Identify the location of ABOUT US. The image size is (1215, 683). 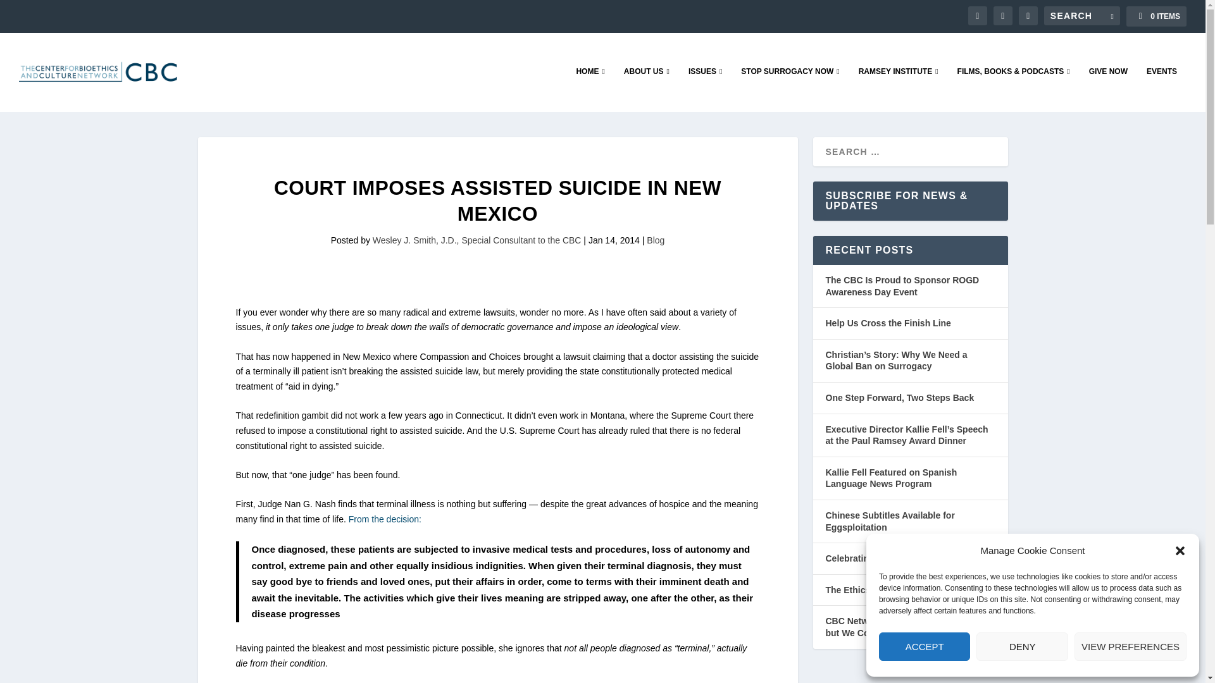
(647, 89).